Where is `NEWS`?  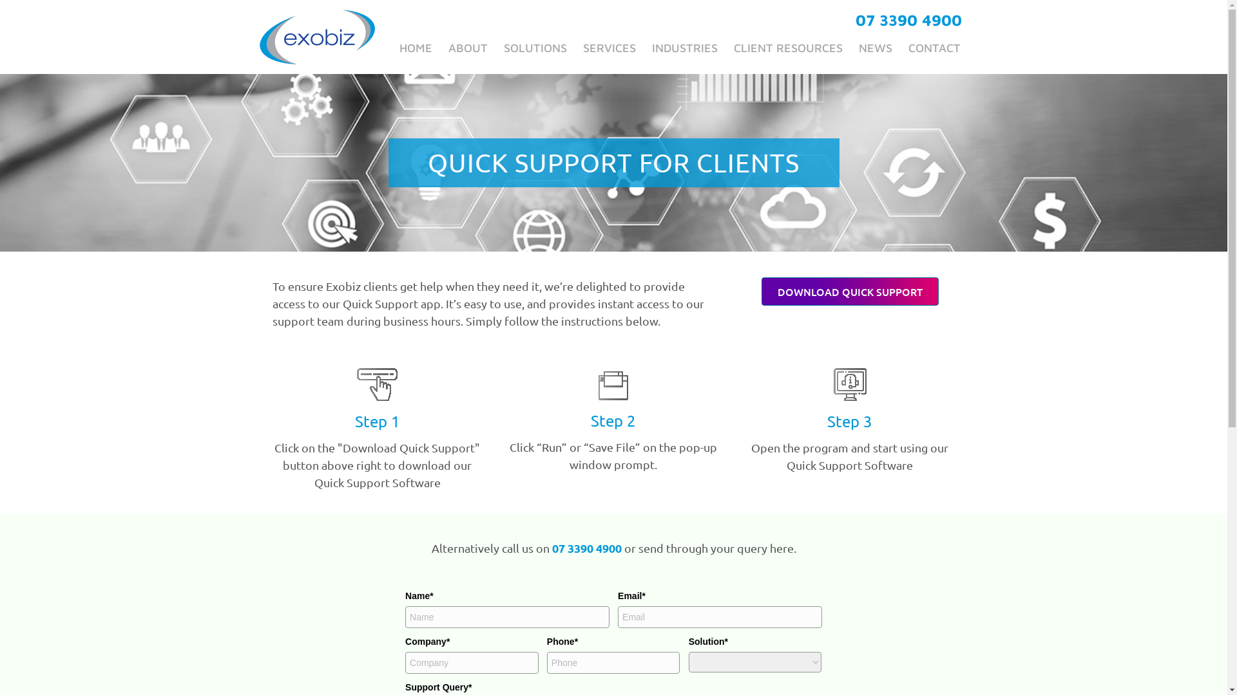 NEWS is located at coordinates (875, 48).